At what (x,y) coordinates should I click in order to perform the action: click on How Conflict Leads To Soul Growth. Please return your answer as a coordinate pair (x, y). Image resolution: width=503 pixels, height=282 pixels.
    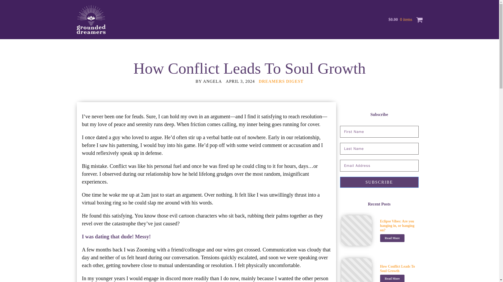
    Looking at the image, I should click on (398, 268).